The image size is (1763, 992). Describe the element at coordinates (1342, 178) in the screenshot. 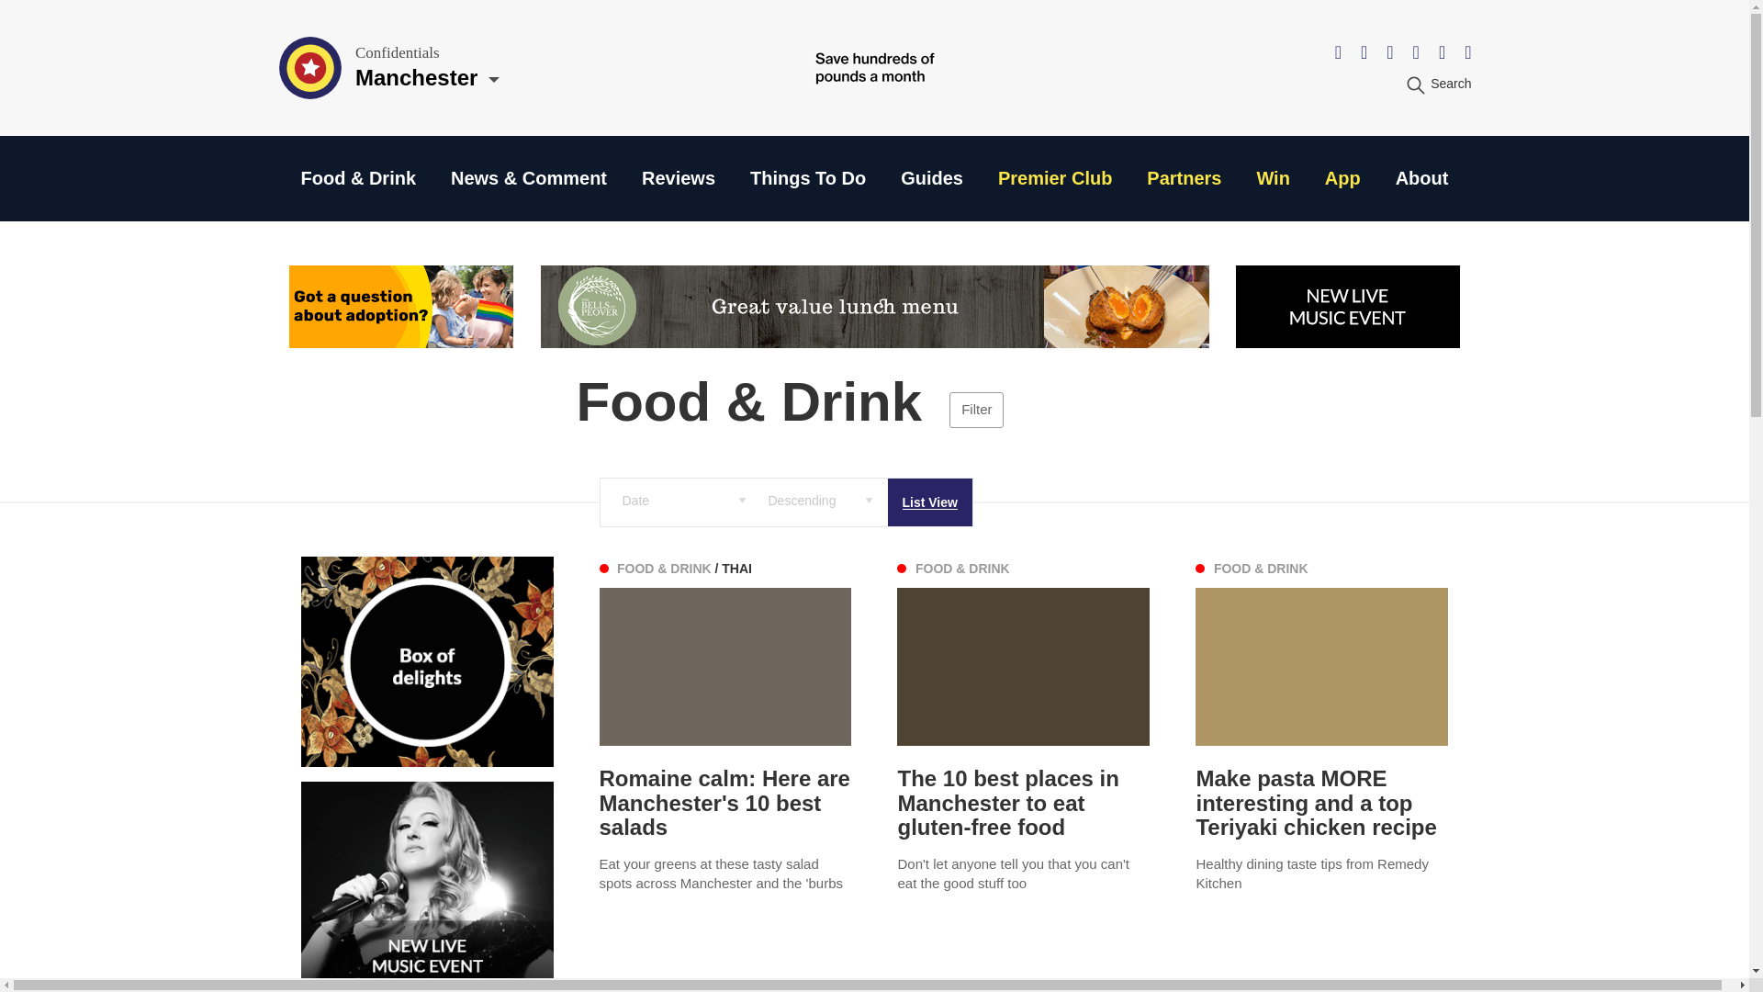

I see `App` at that location.